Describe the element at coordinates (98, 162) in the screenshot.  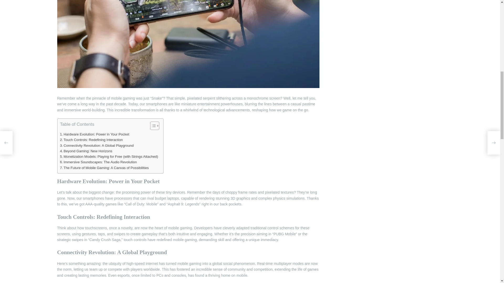
I see `Immersive Soundscapes: The Audio Revolution` at that location.